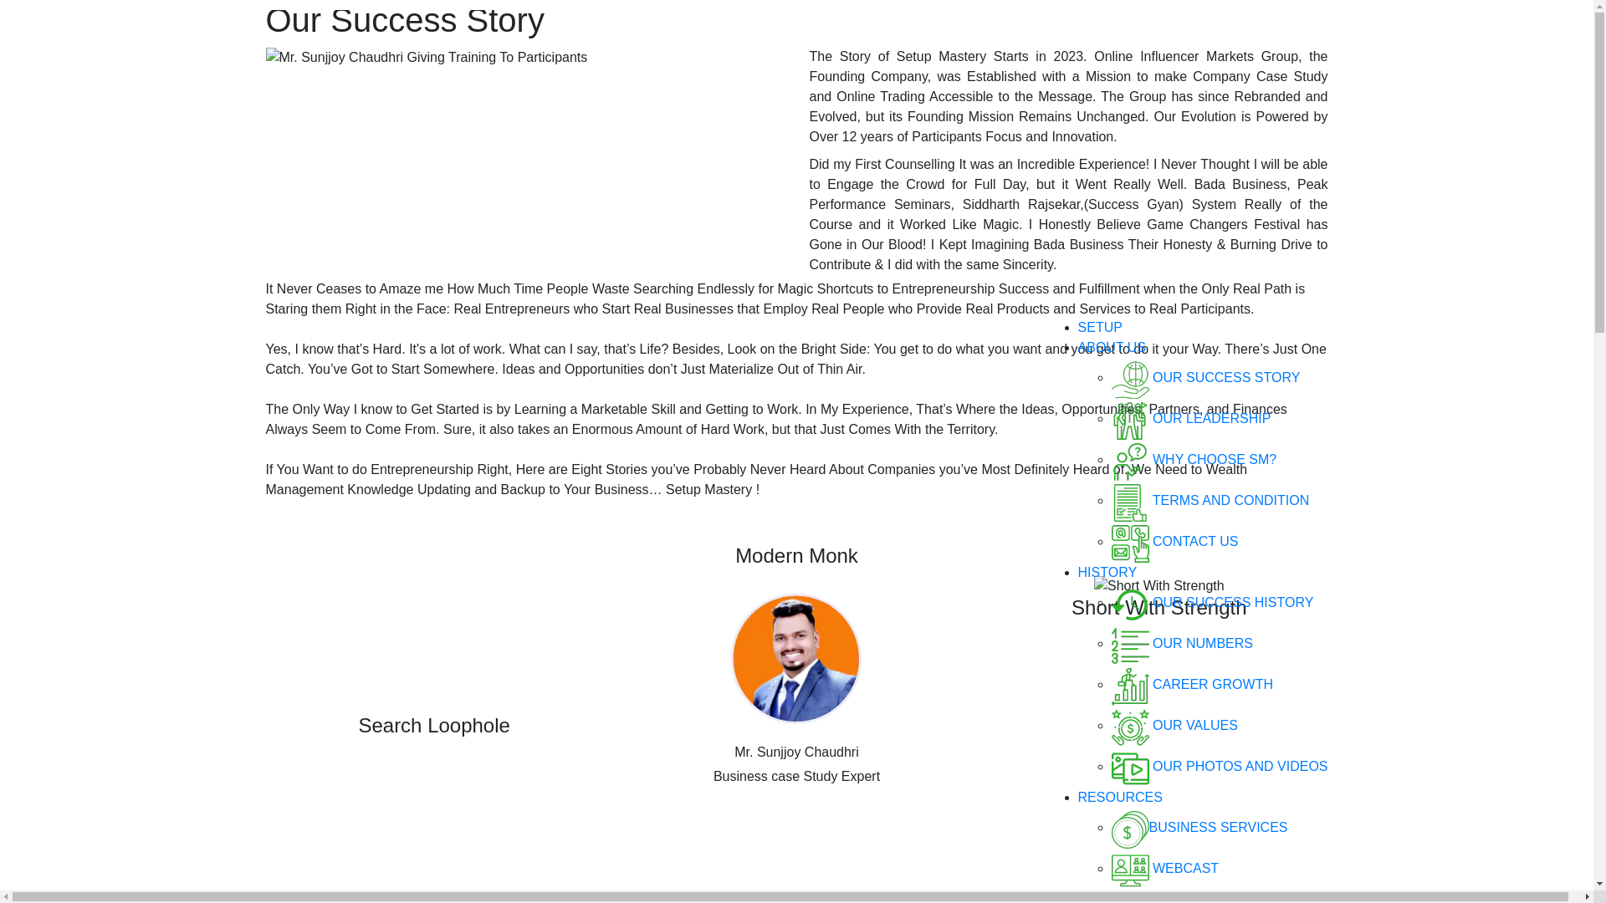  Describe the element at coordinates (1192, 684) in the screenshot. I see `CAREER GROWTH` at that location.